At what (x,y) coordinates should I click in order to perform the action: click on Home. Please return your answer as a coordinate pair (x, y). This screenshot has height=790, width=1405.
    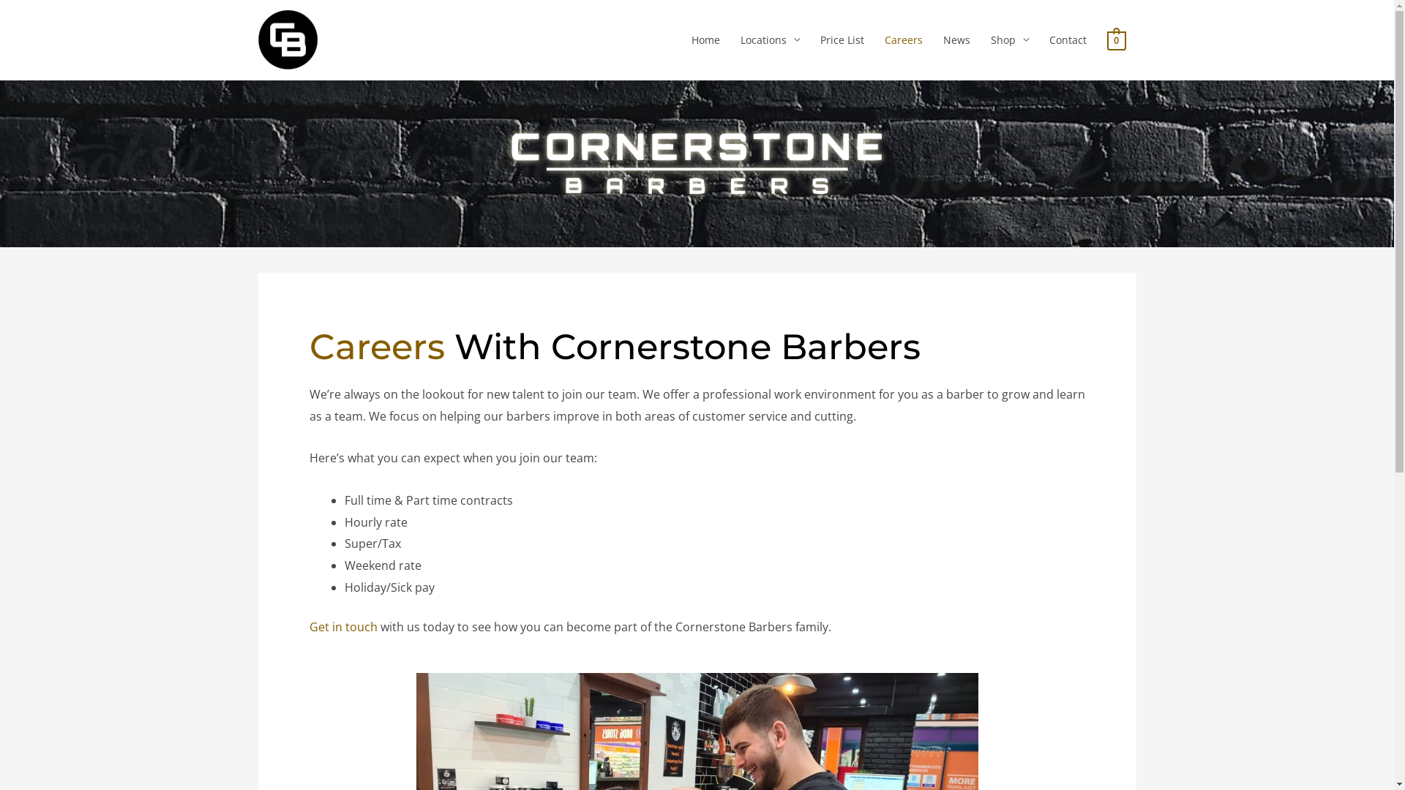
    Looking at the image, I should click on (705, 39).